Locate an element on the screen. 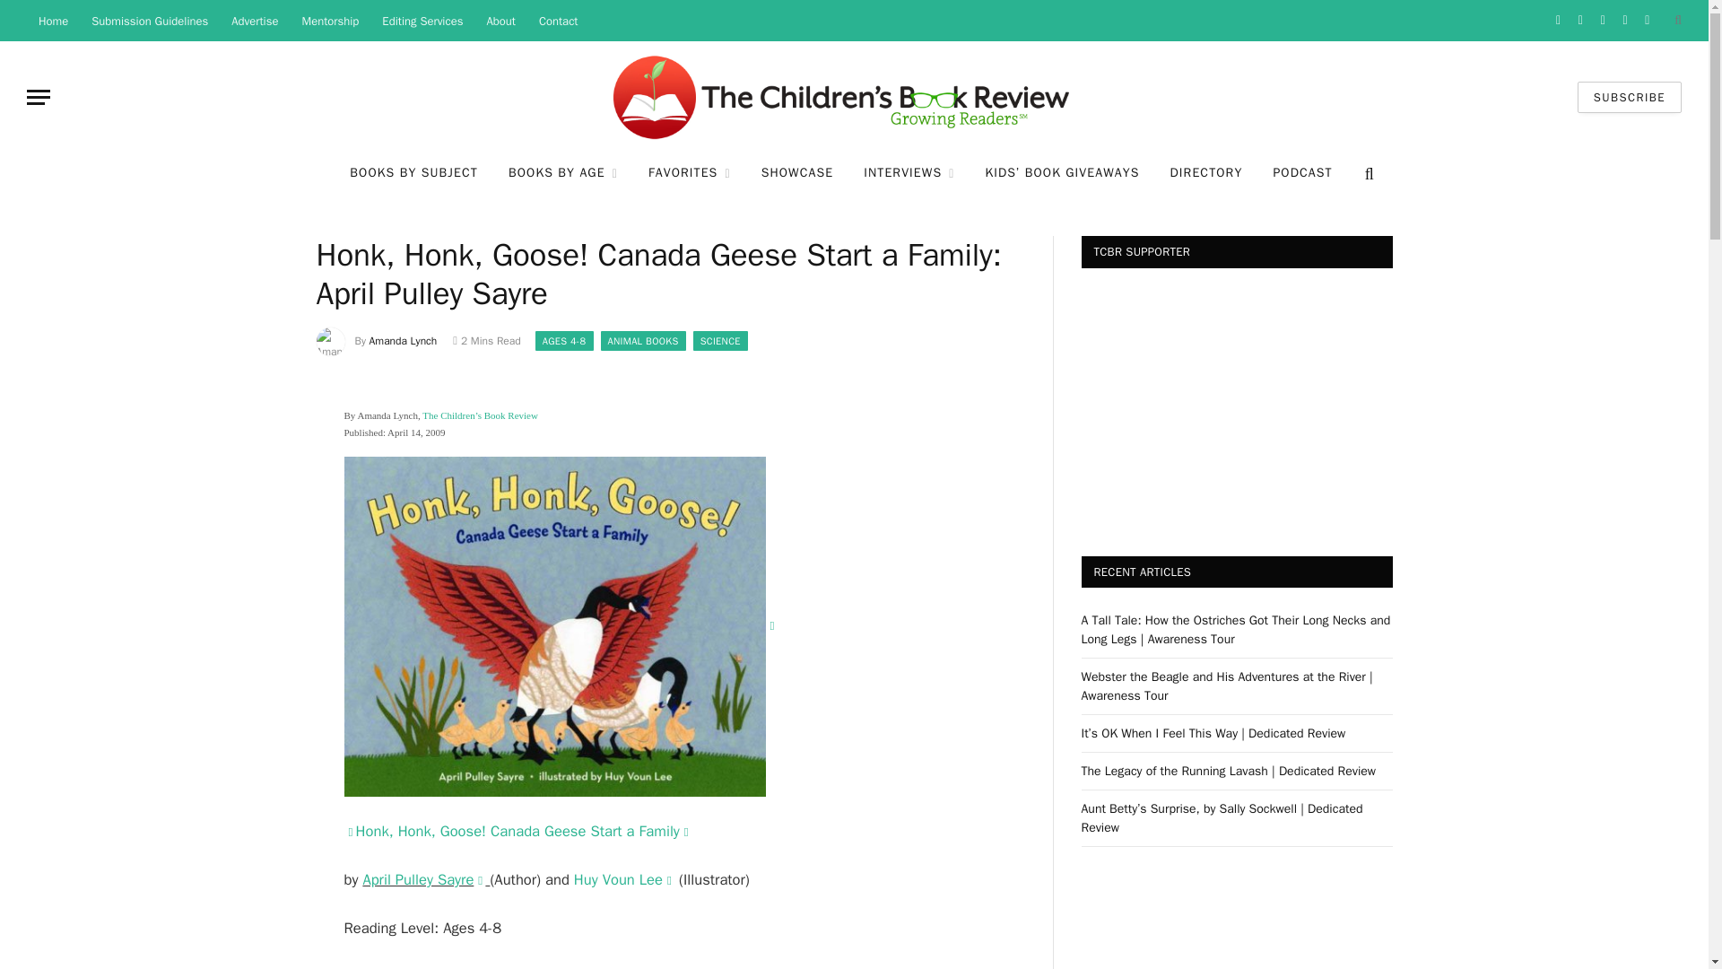 This screenshot has height=969, width=1722. Search is located at coordinates (1675, 20).